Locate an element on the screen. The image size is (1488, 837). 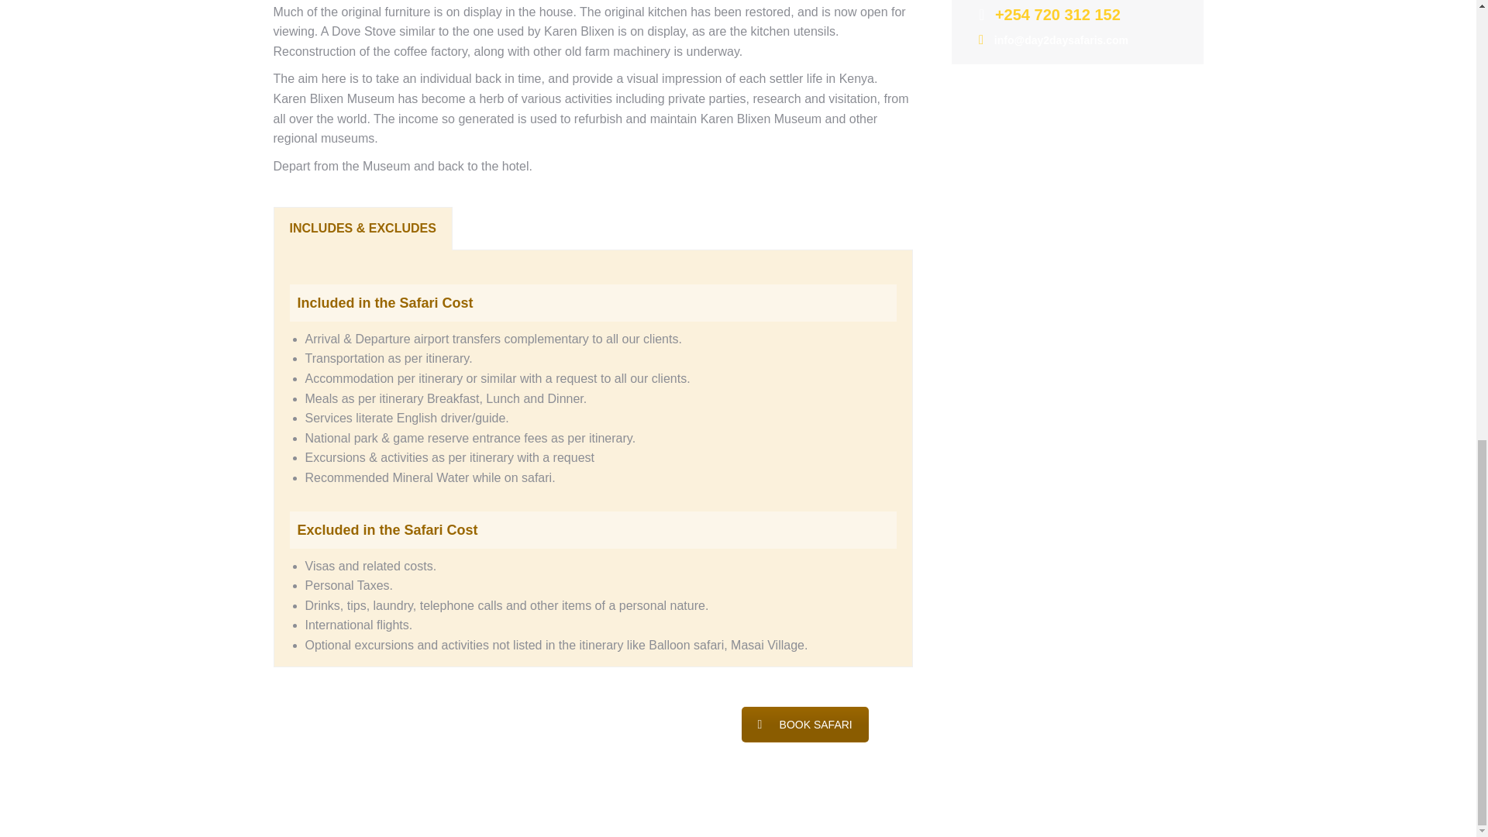
Book Now is located at coordinates (392, 717).